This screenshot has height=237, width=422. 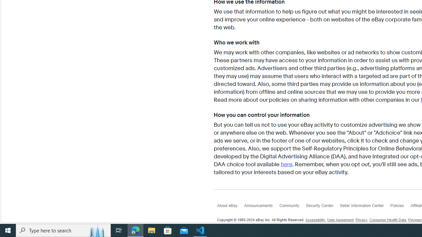 What do you see at coordinates (230, 207) in the screenshot?
I see `About eBay` at bounding box center [230, 207].